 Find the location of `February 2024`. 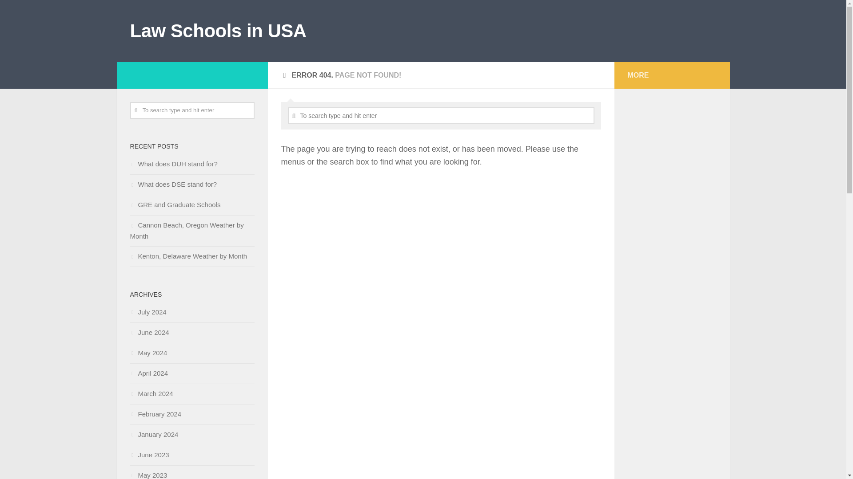

February 2024 is located at coordinates (155, 413).